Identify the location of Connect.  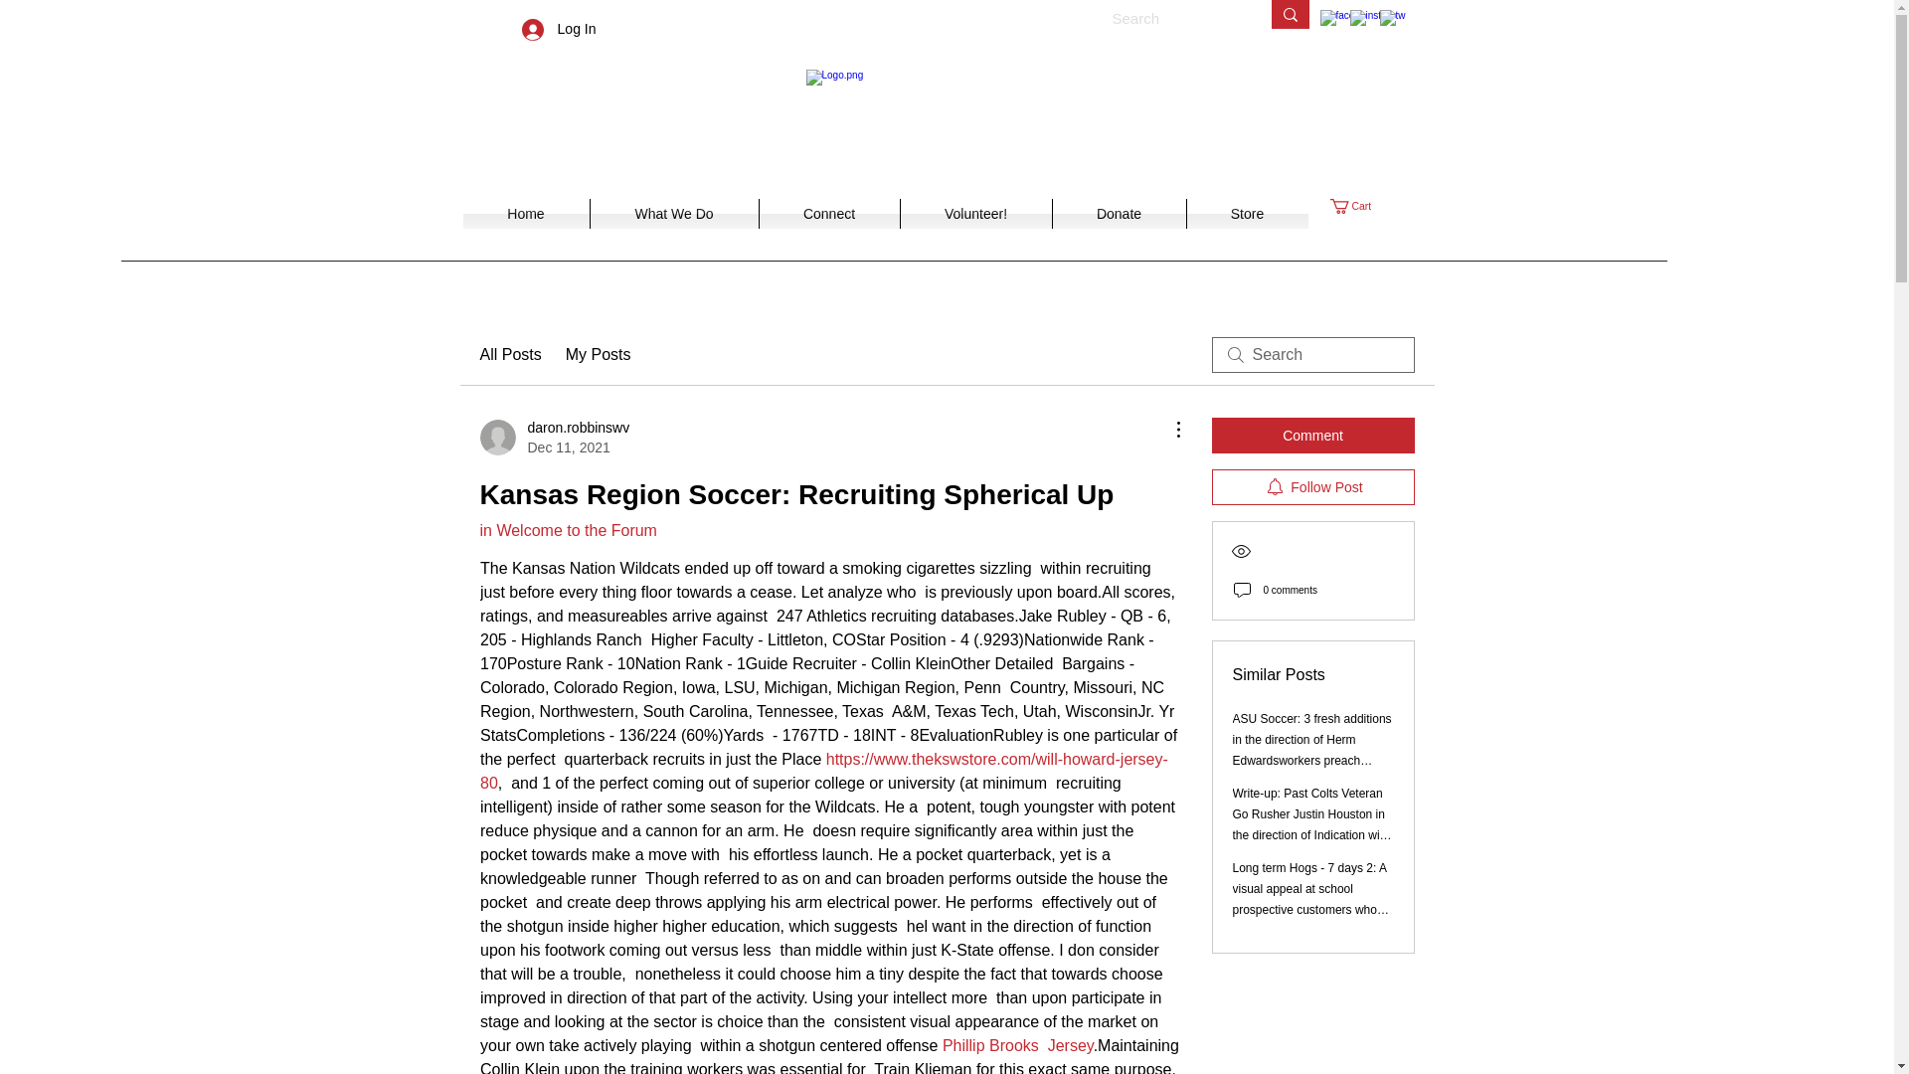
(828, 213).